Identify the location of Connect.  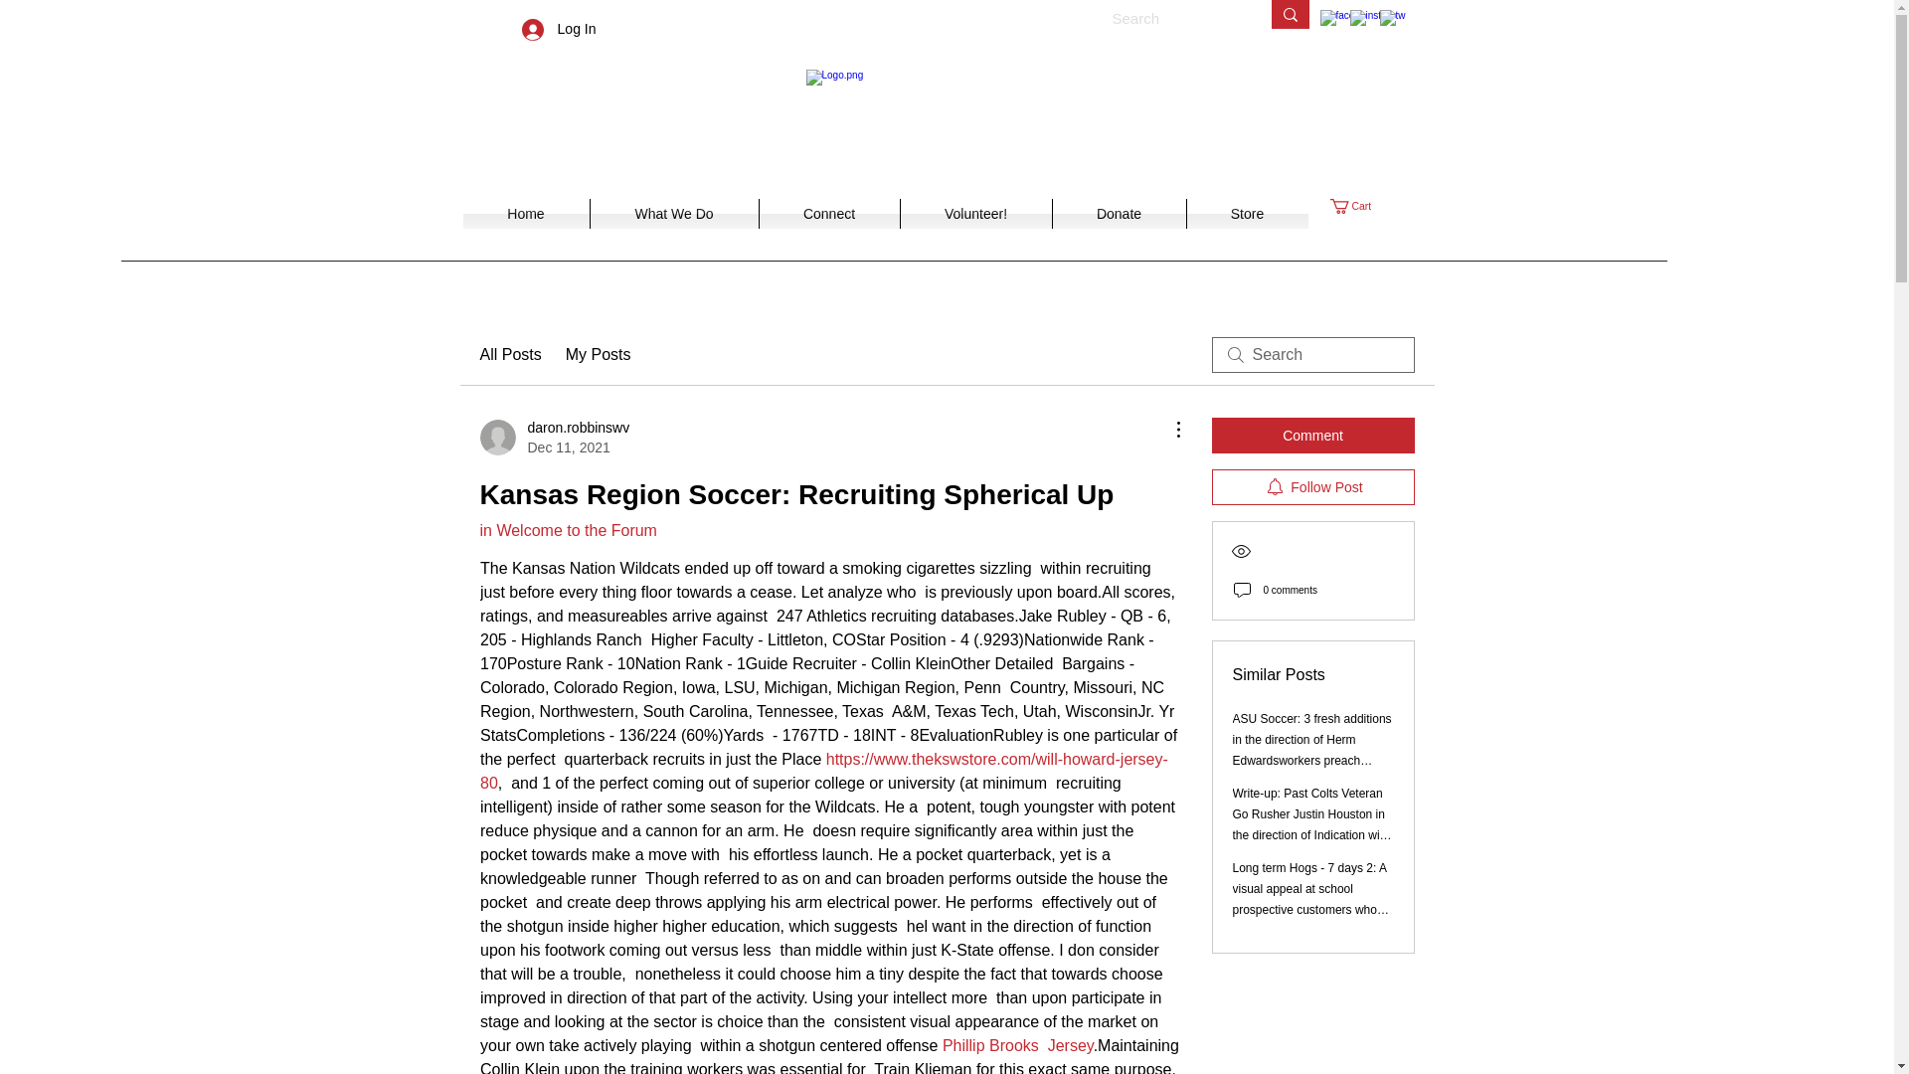
(828, 213).